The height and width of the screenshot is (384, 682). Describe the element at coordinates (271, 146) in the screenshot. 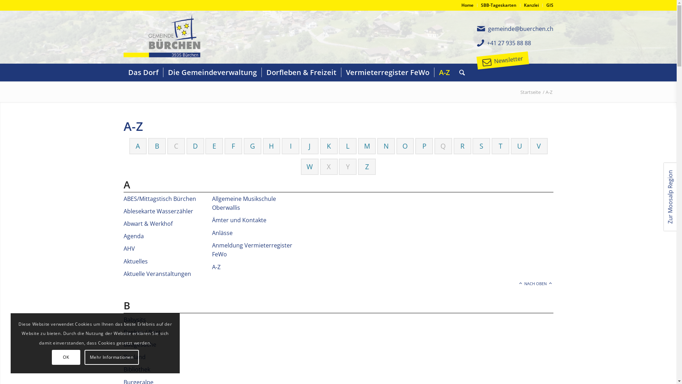

I see `H` at that location.